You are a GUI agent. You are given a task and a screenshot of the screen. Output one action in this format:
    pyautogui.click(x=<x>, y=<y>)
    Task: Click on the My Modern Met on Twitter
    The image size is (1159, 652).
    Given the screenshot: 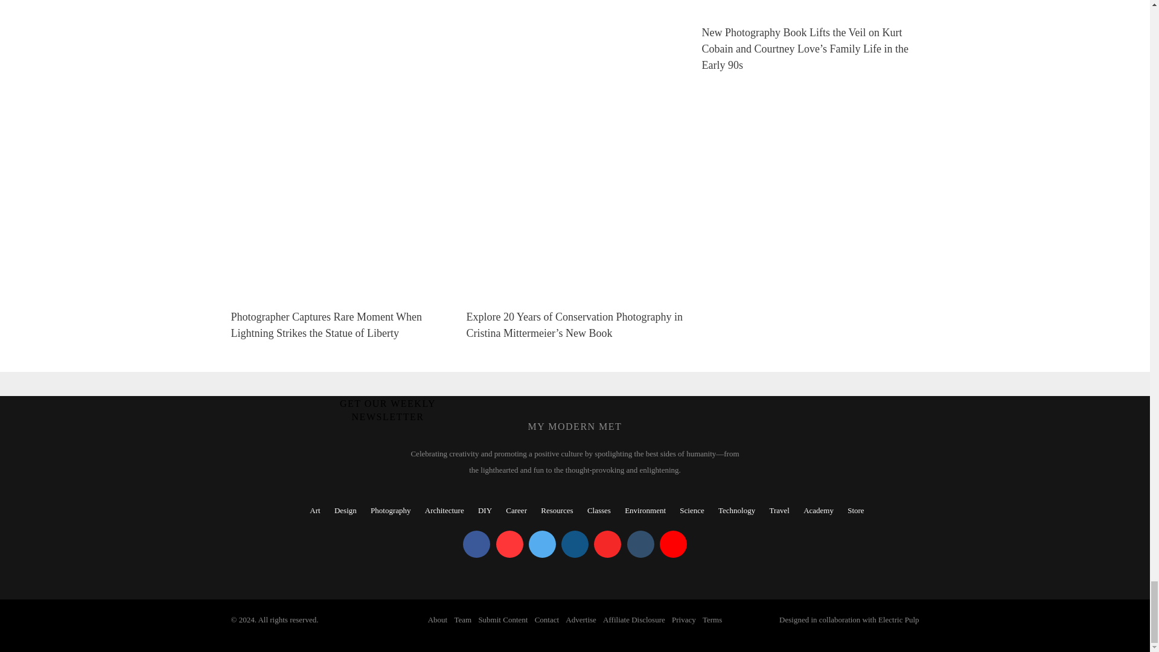 What is the action you would take?
    pyautogui.click(x=542, y=545)
    